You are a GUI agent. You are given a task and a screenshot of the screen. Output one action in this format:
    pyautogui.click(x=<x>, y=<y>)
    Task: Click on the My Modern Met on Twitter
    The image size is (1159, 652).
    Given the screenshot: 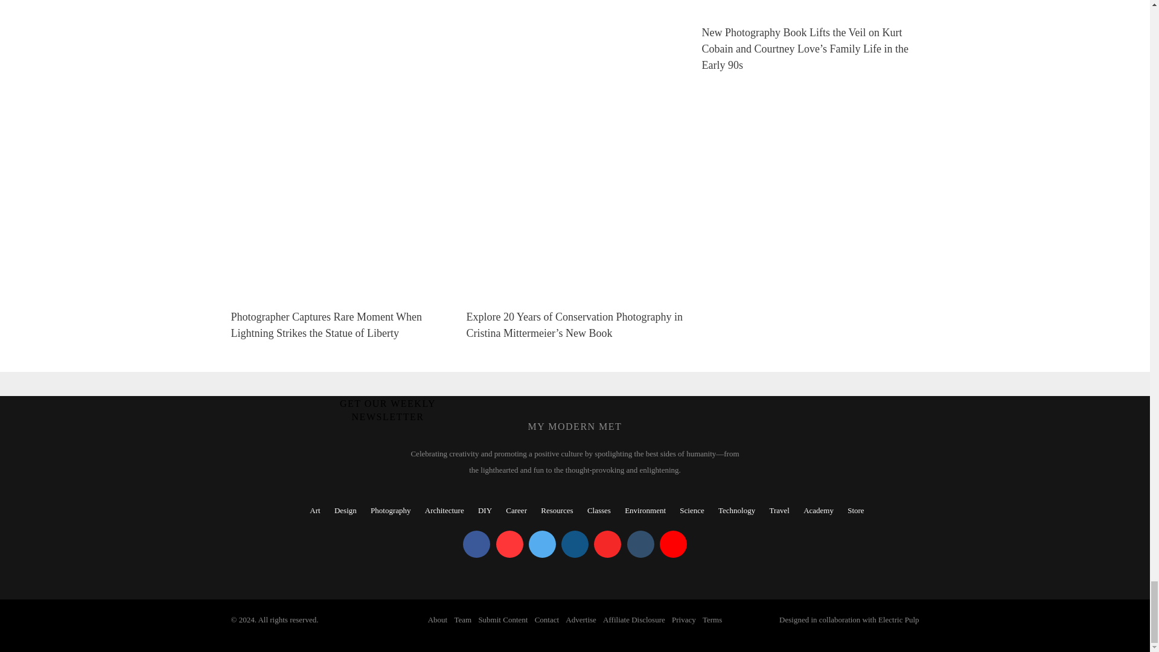 What is the action you would take?
    pyautogui.click(x=542, y=545)
    